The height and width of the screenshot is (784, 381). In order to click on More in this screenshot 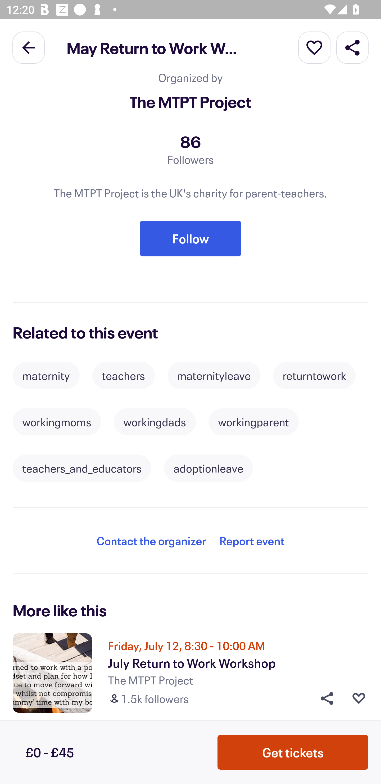, I will do `click(314, 47)`.